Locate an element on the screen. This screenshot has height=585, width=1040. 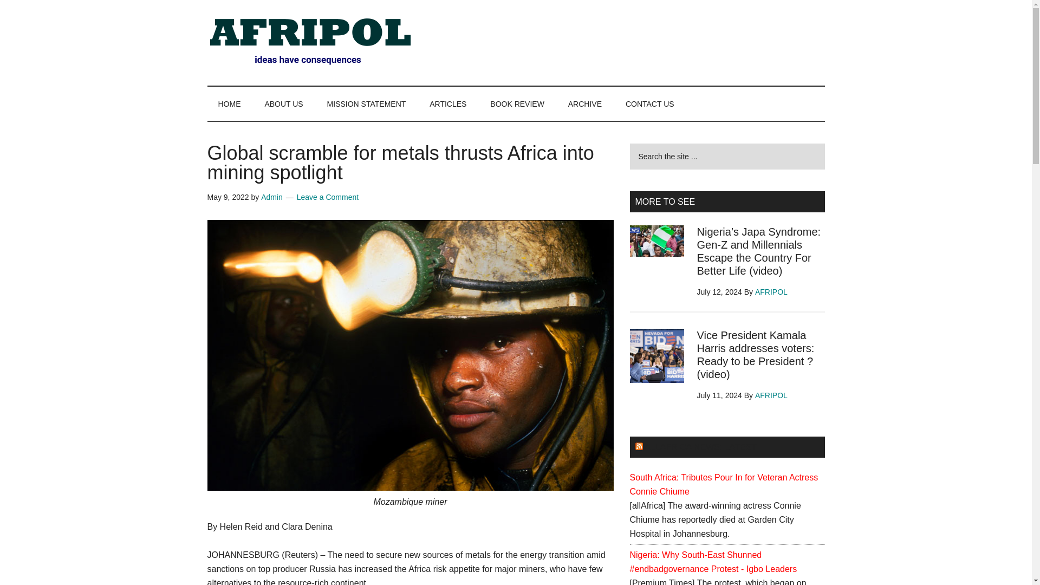
AFRIPOL is located at coordinates (771, 291).